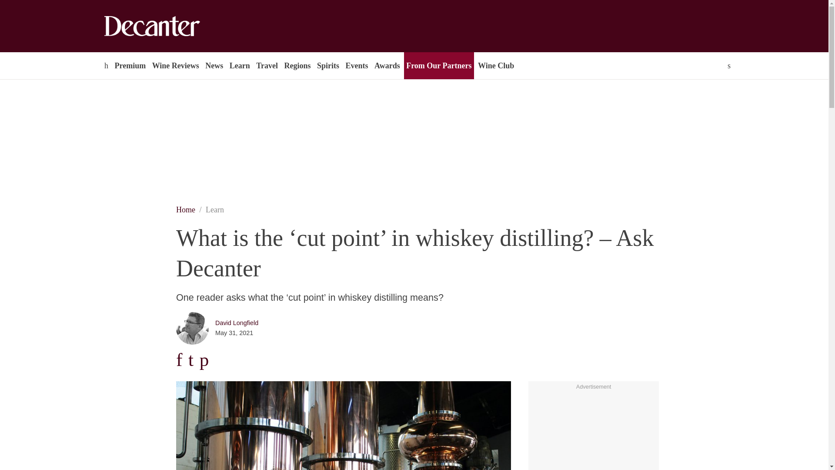 The image size is (835, 470). I want to click on Awards, so click(387, 65).